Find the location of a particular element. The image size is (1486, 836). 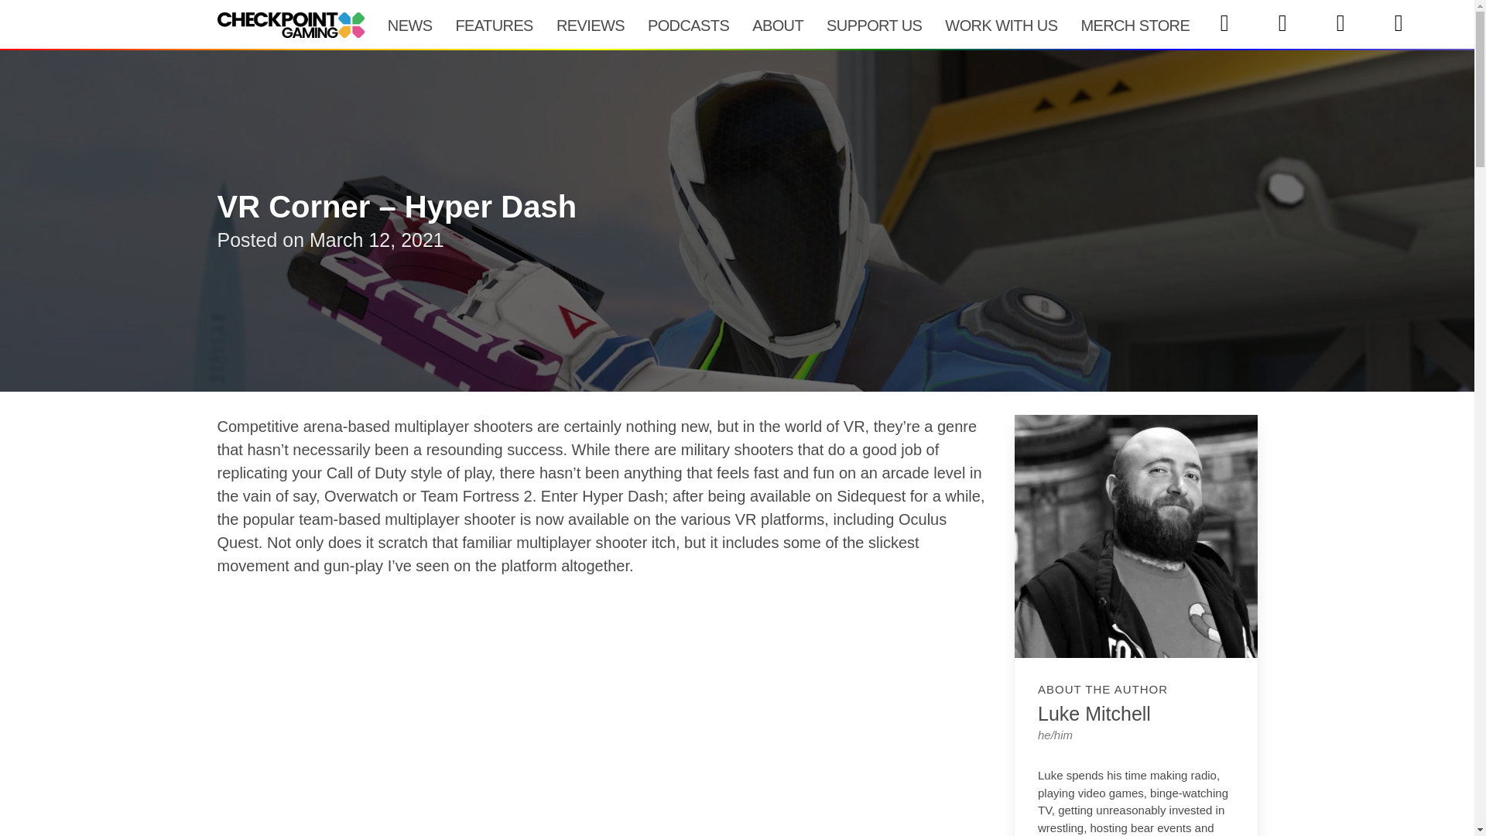

FEATURES is located at coordinates (493, 25).